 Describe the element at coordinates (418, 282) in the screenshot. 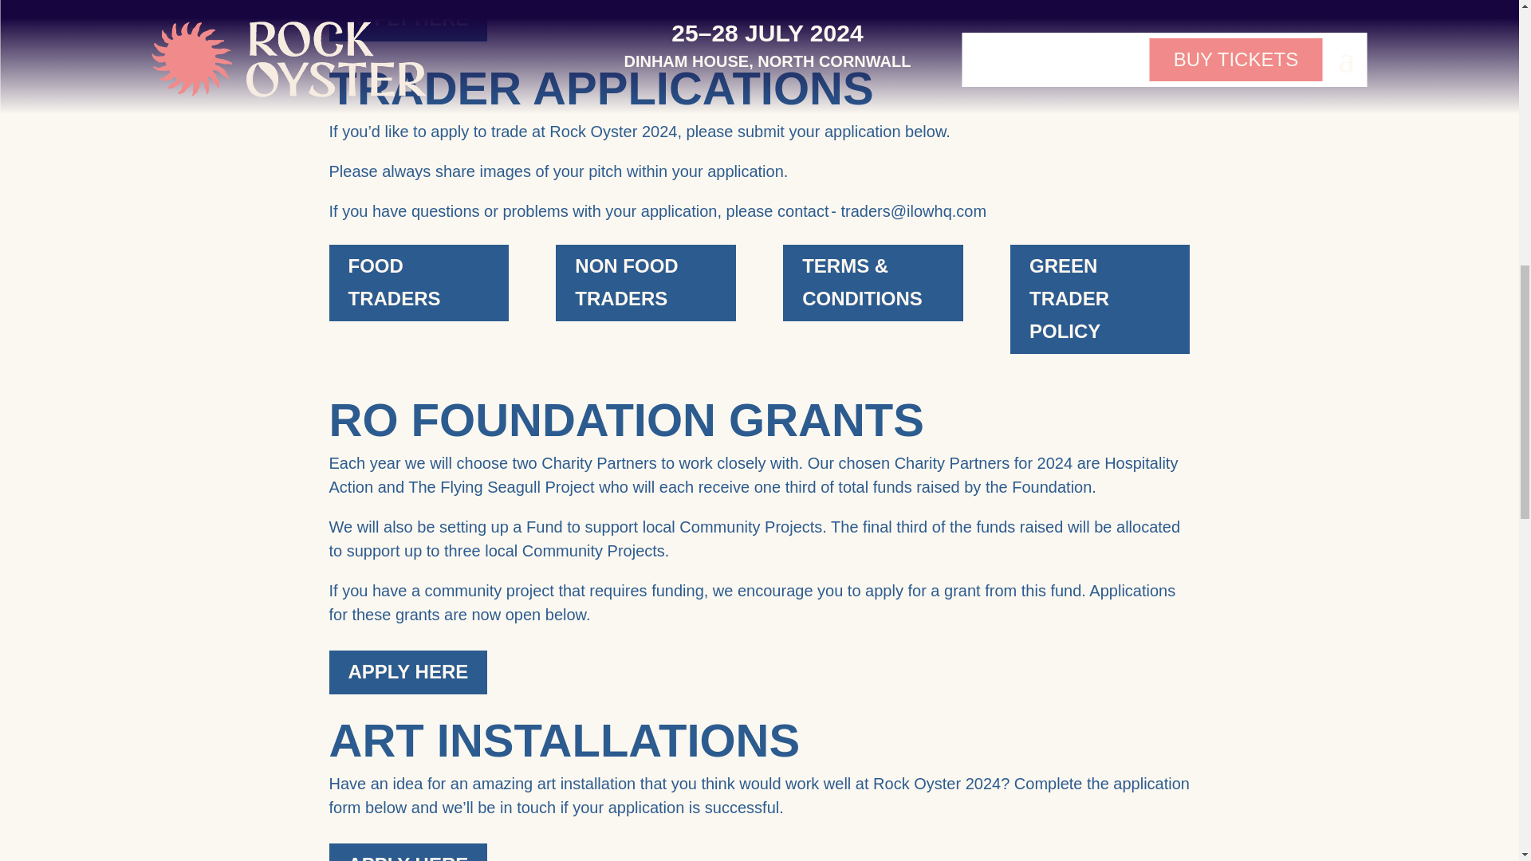

I see `FOOD TRADERS` at that location.